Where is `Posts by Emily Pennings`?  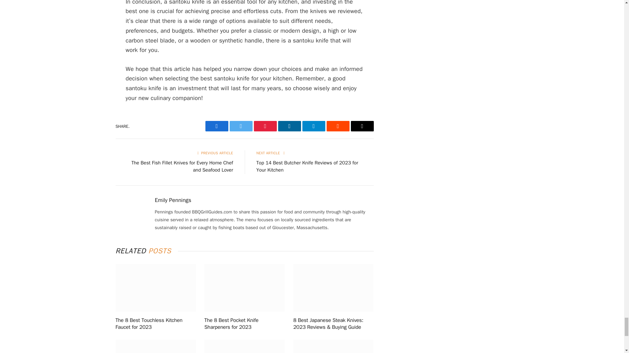
Posts by Emily Pennings is located at coordinates (173, 200).